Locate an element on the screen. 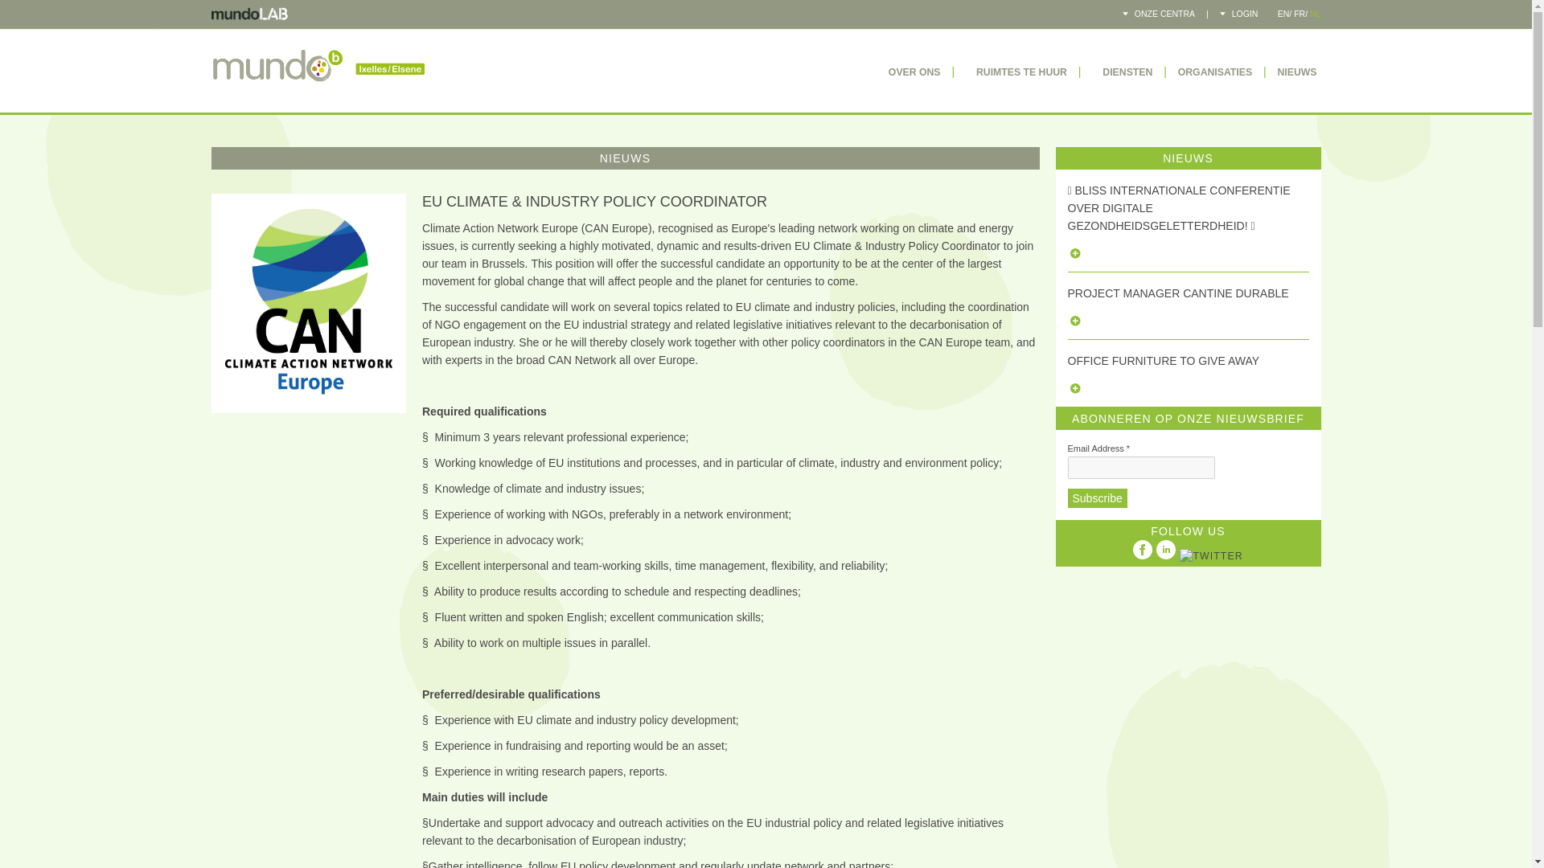  ONZE CENTRA is located at coordinates (1158, 13).